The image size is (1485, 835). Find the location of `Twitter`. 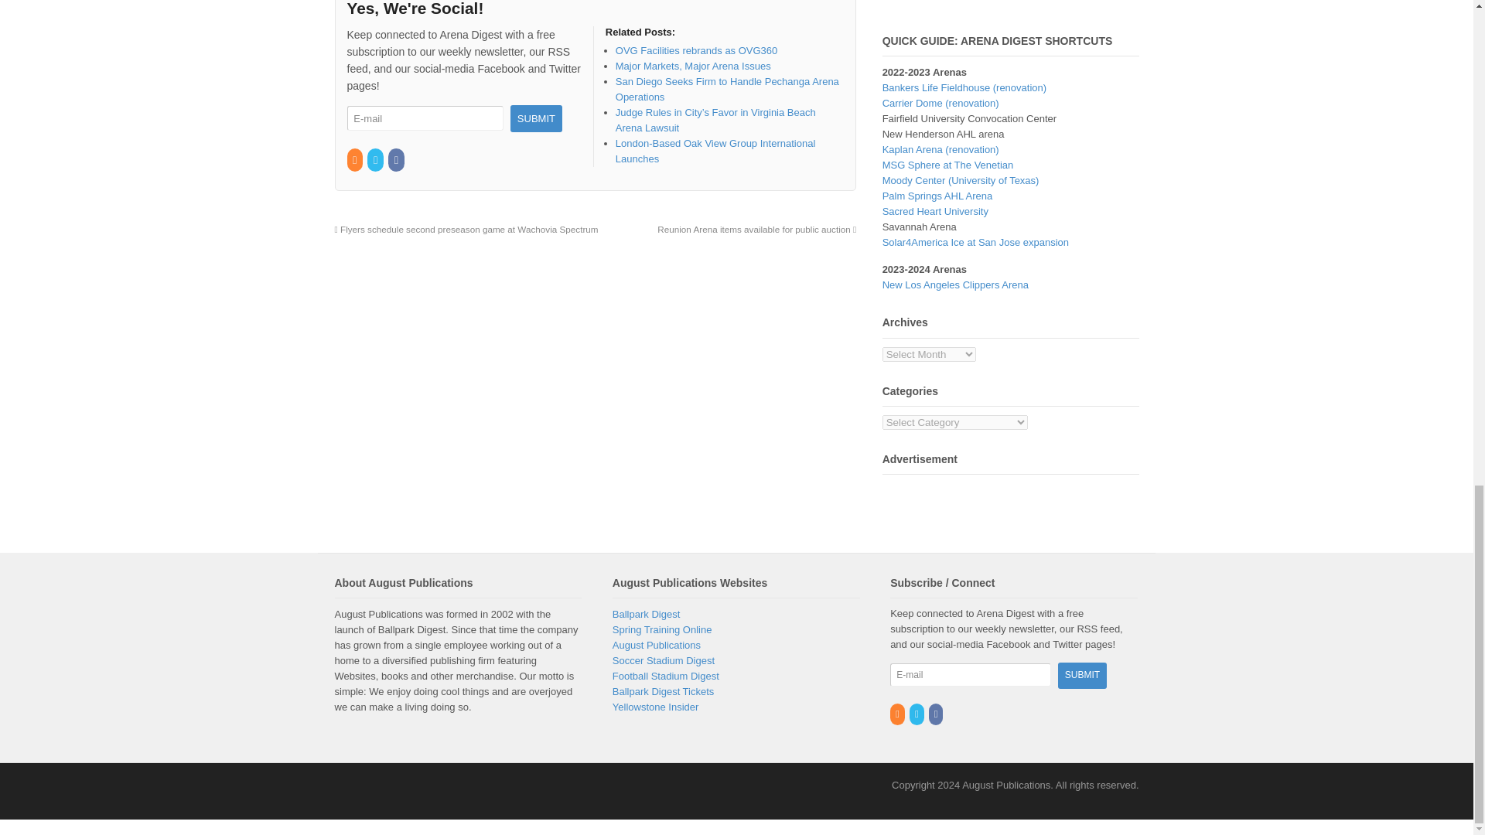

Twitter is located at coordinates (376, 159).